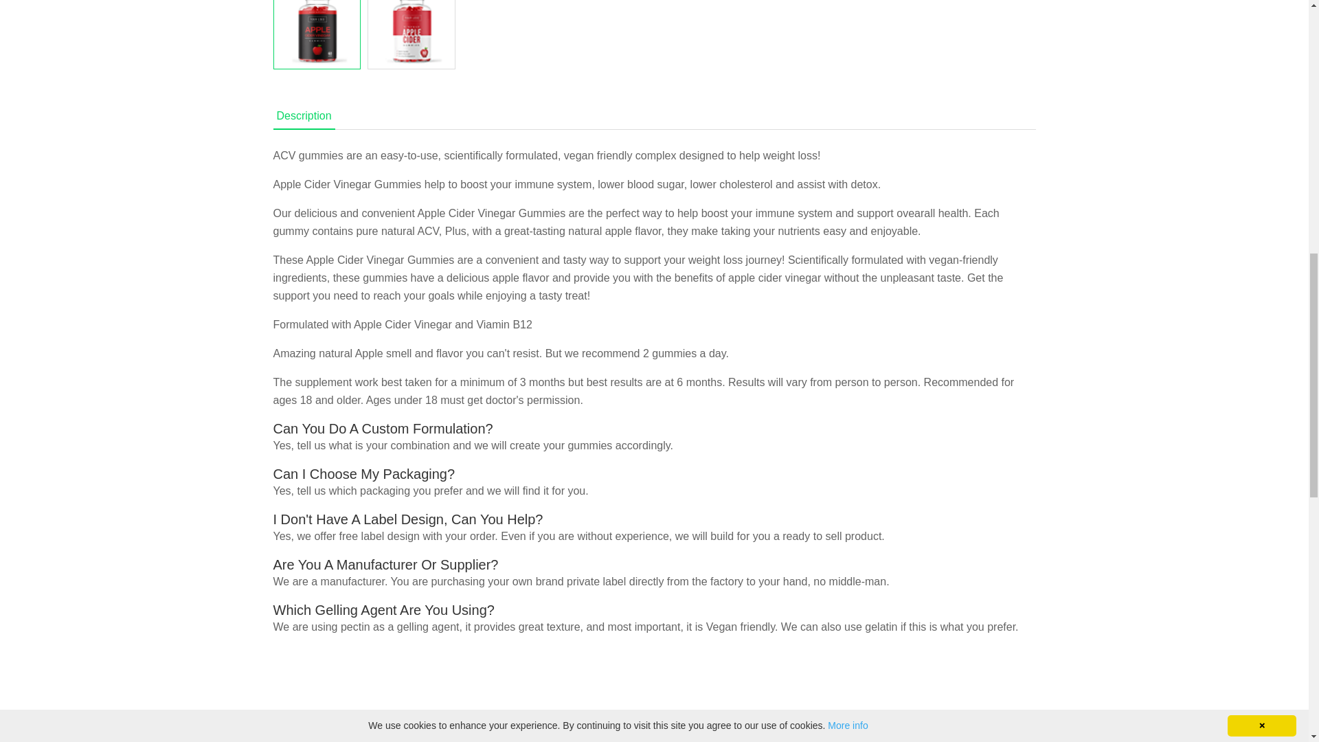 This screenshot has height=742, width=1319. I want to click on Description, so click(304, 117).